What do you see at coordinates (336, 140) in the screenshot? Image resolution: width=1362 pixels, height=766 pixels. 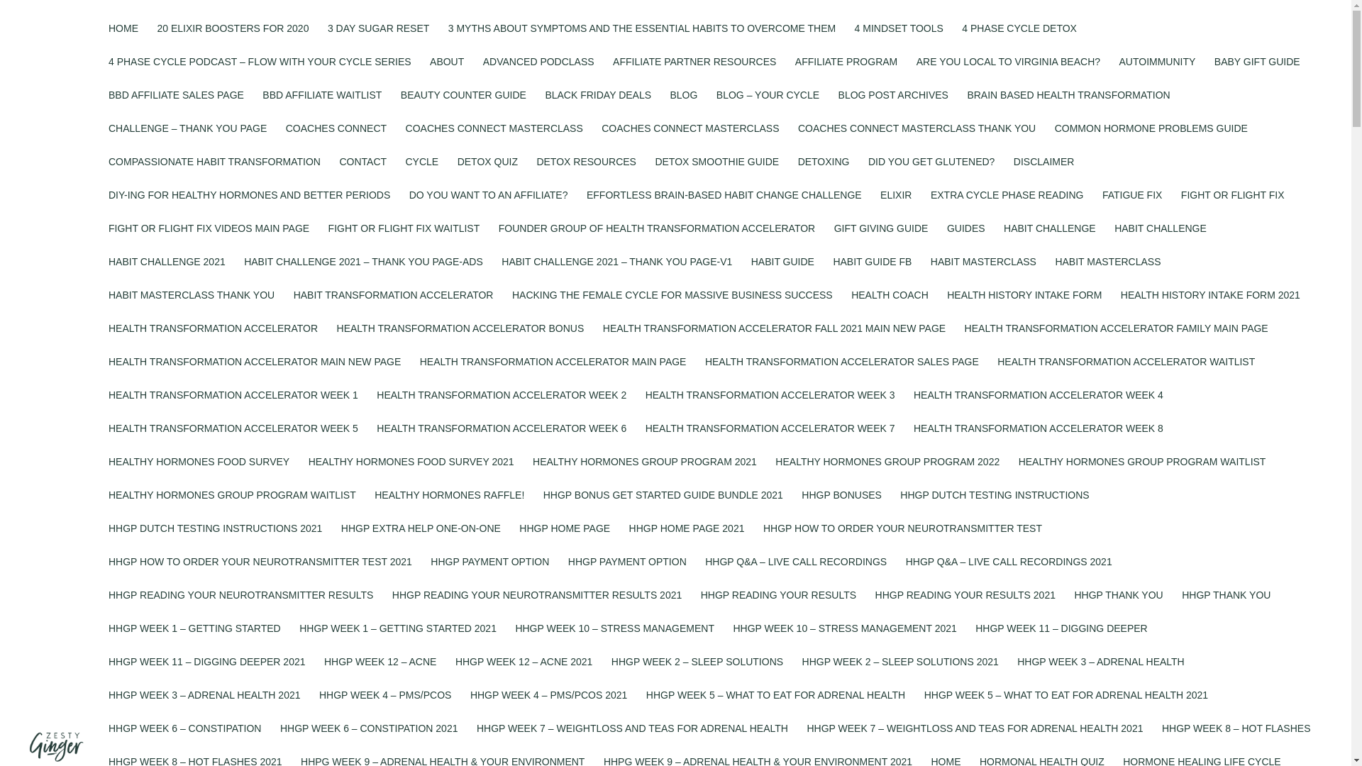 I see `COACHES CONNECT` at bounding box center [336, 140].